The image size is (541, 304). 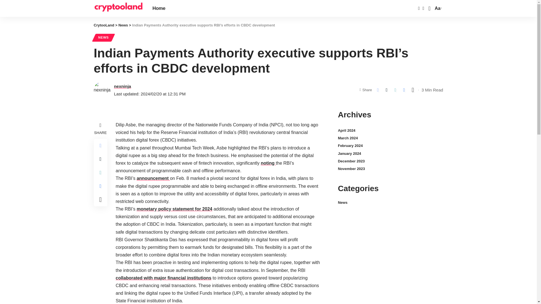 What do you see at coordinates (123, 25) in the screenshot?
I see `Go to the News Category archives.` at bounding box center [123, 25].